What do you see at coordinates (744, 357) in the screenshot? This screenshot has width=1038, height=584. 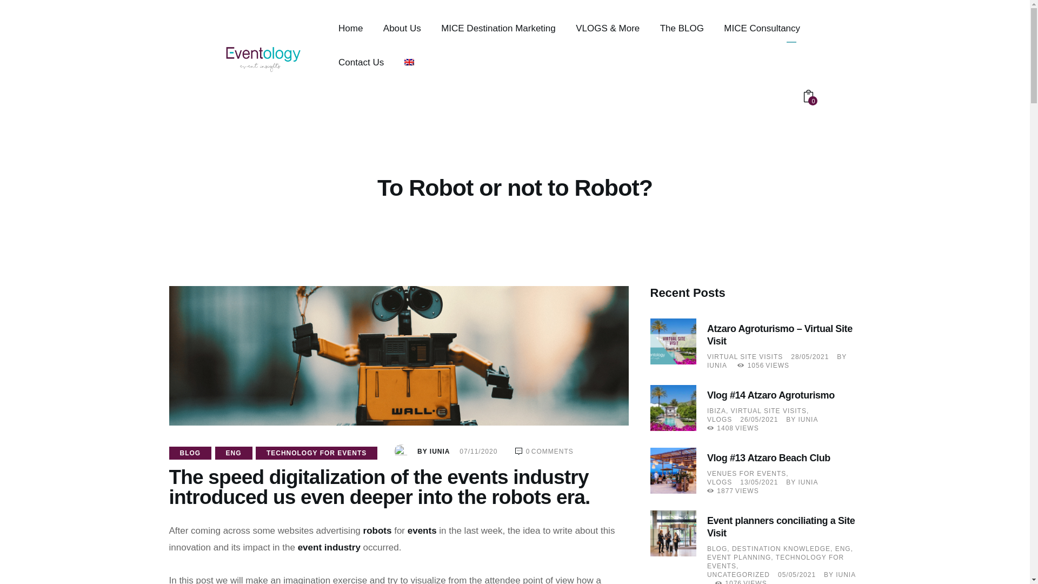 I see `View all posts in Virtual Site Visits` at bounding box center [744, 357].